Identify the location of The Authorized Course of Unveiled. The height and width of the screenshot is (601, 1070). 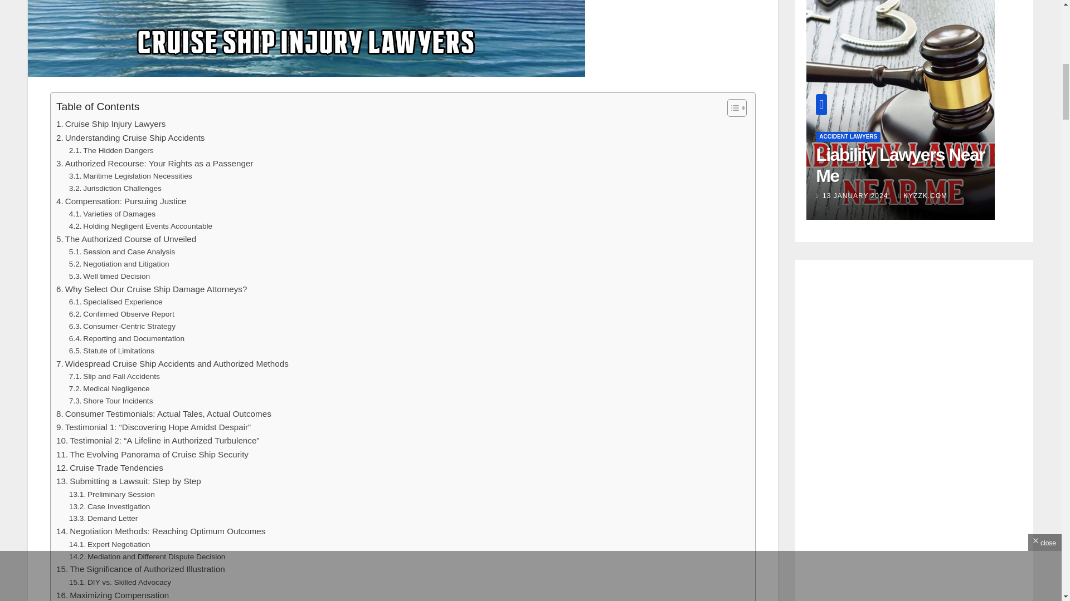
(126, 239).